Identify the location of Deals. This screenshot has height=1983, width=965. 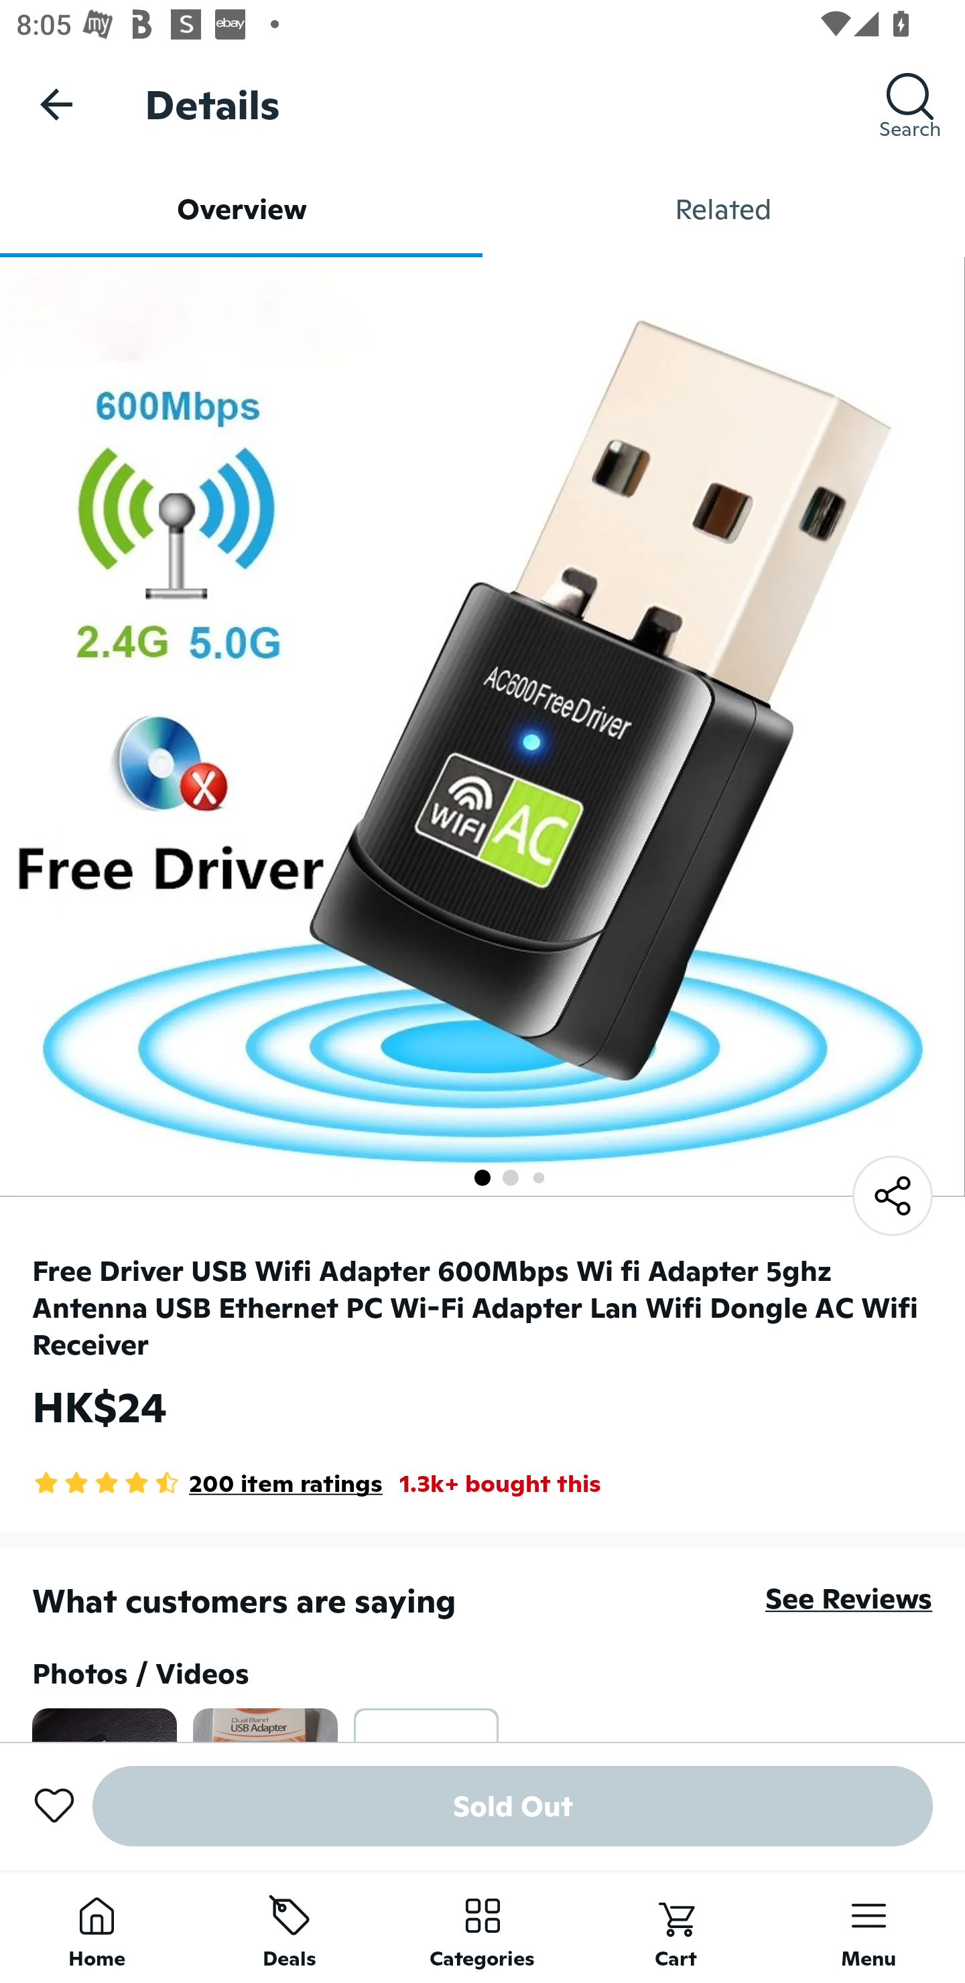
(289, 1927).